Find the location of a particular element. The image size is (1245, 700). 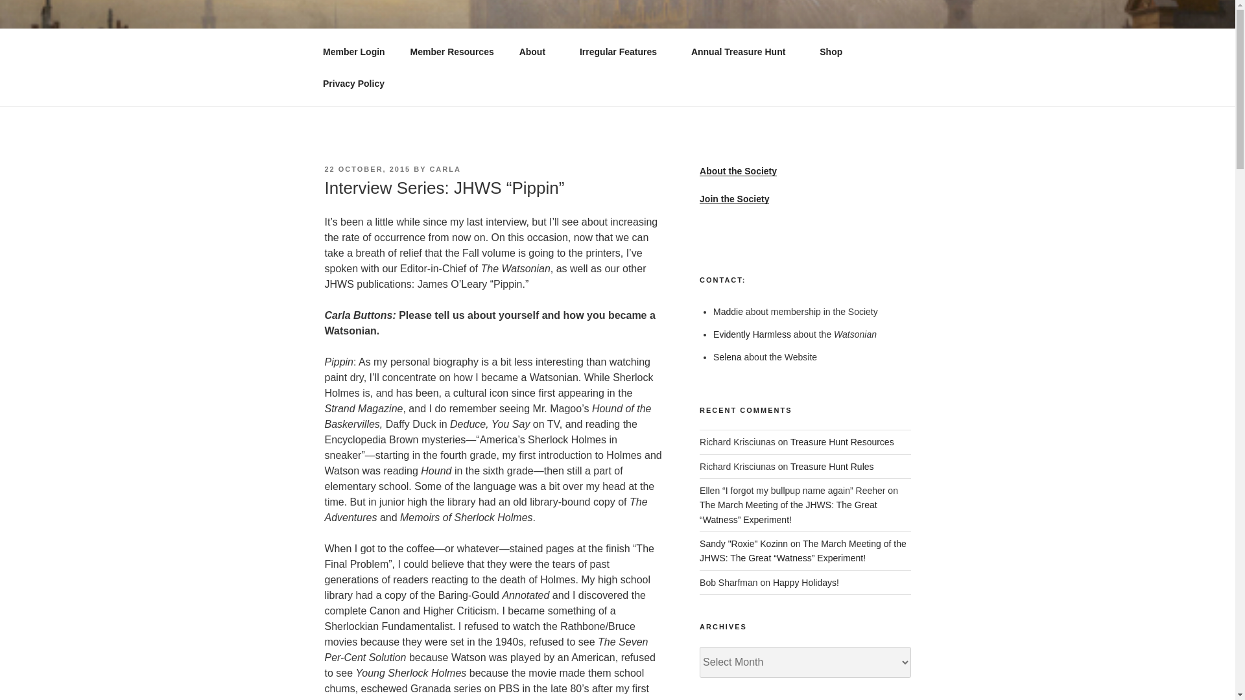

Member Login is located at coordinates (353, 52).